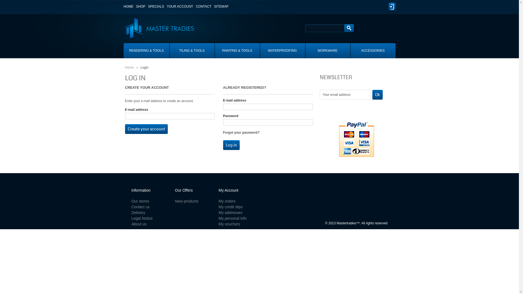 Image resolution: width=523 pixels, height=294 pixels. I want to click on WORKWARE, so click(327, 51).